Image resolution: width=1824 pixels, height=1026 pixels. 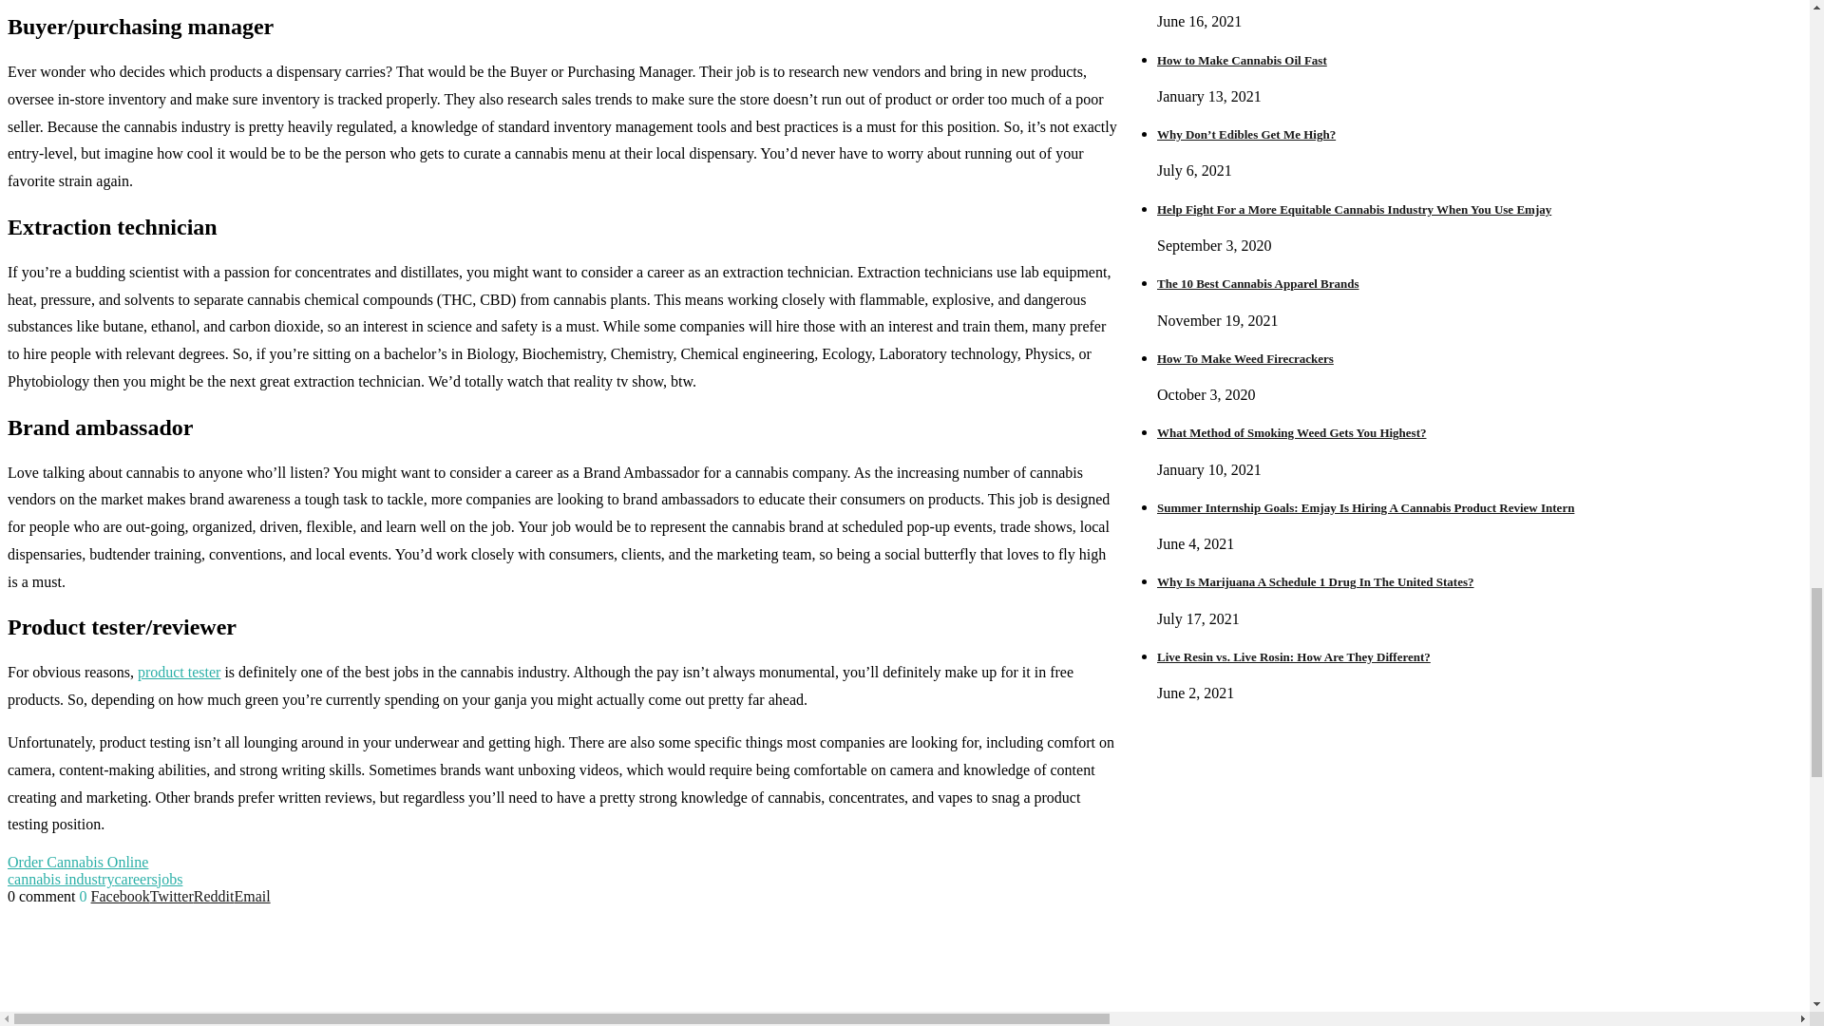 I want to click on Twitter, so click(x=171, y=896).